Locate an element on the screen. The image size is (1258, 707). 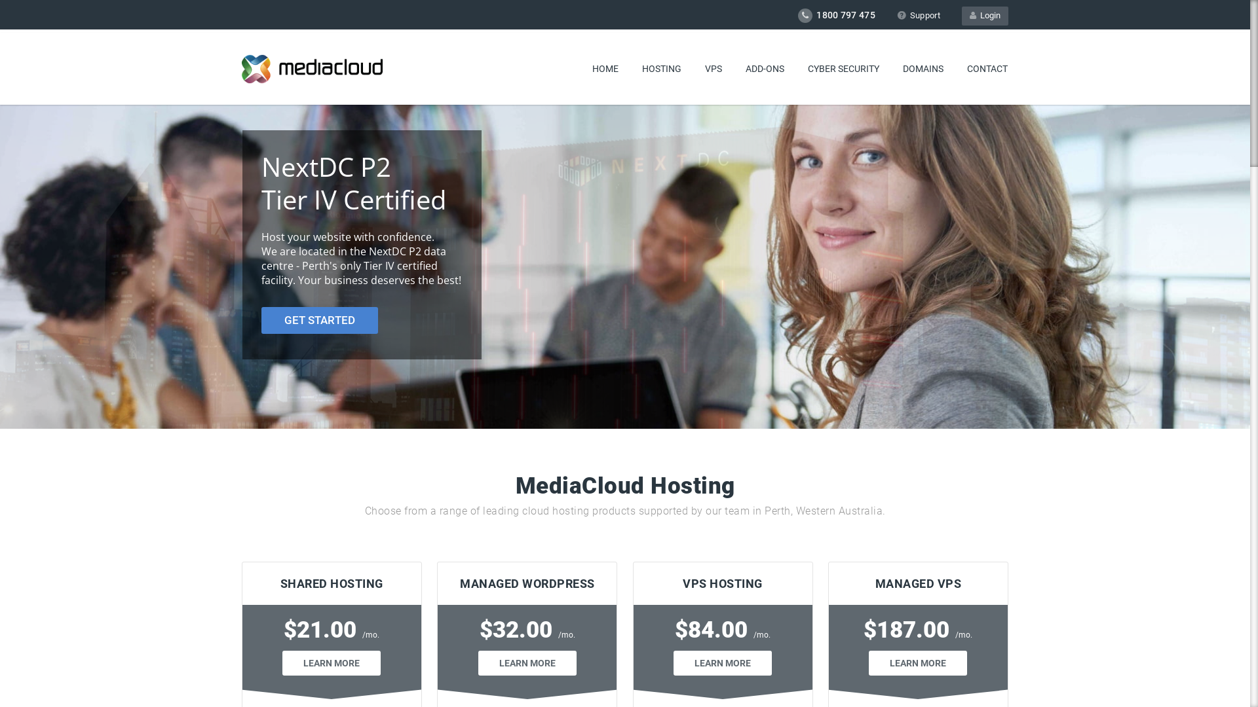
Support is located at coordinates (919, 16).